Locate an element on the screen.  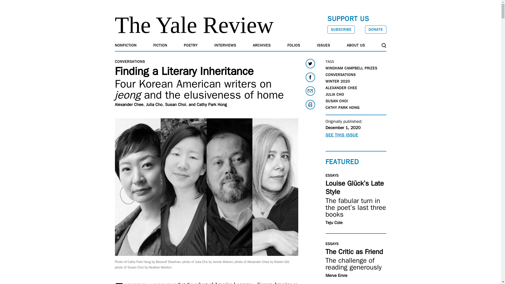
ABOUT US is located at coordinates (356, 45).